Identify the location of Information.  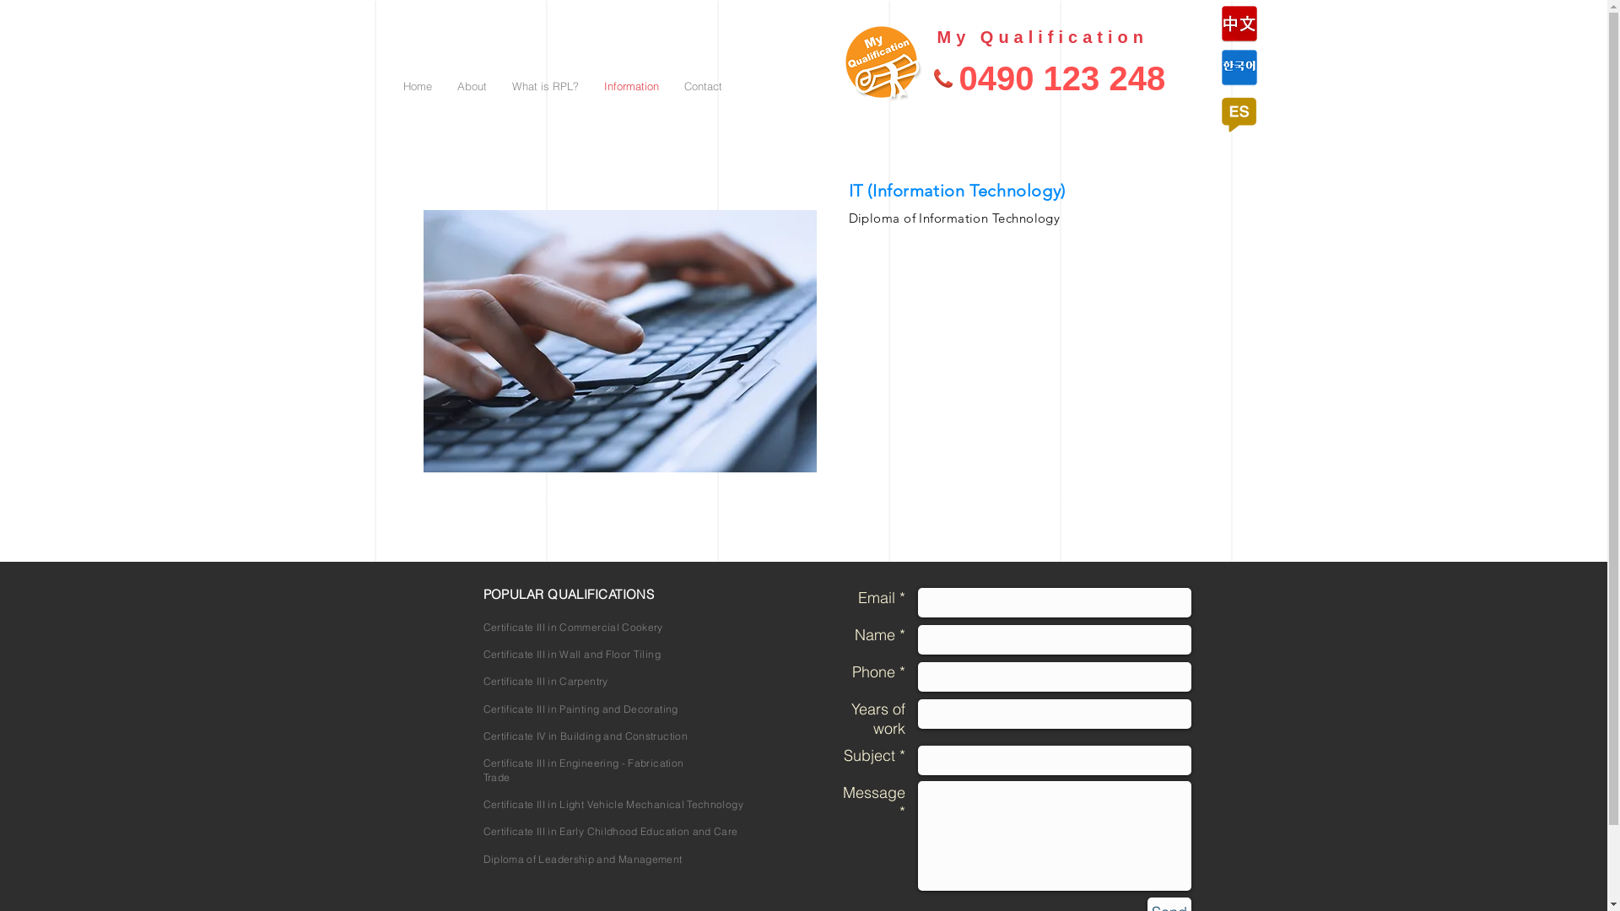
(631, 86).